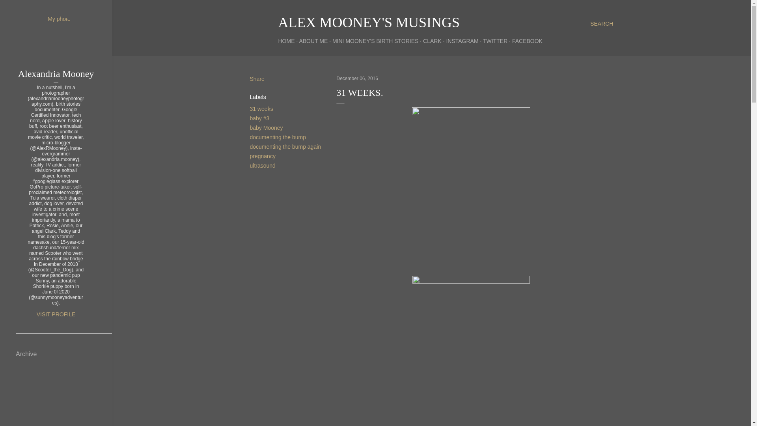  I want to click on SEARCH, so click(602, 24).